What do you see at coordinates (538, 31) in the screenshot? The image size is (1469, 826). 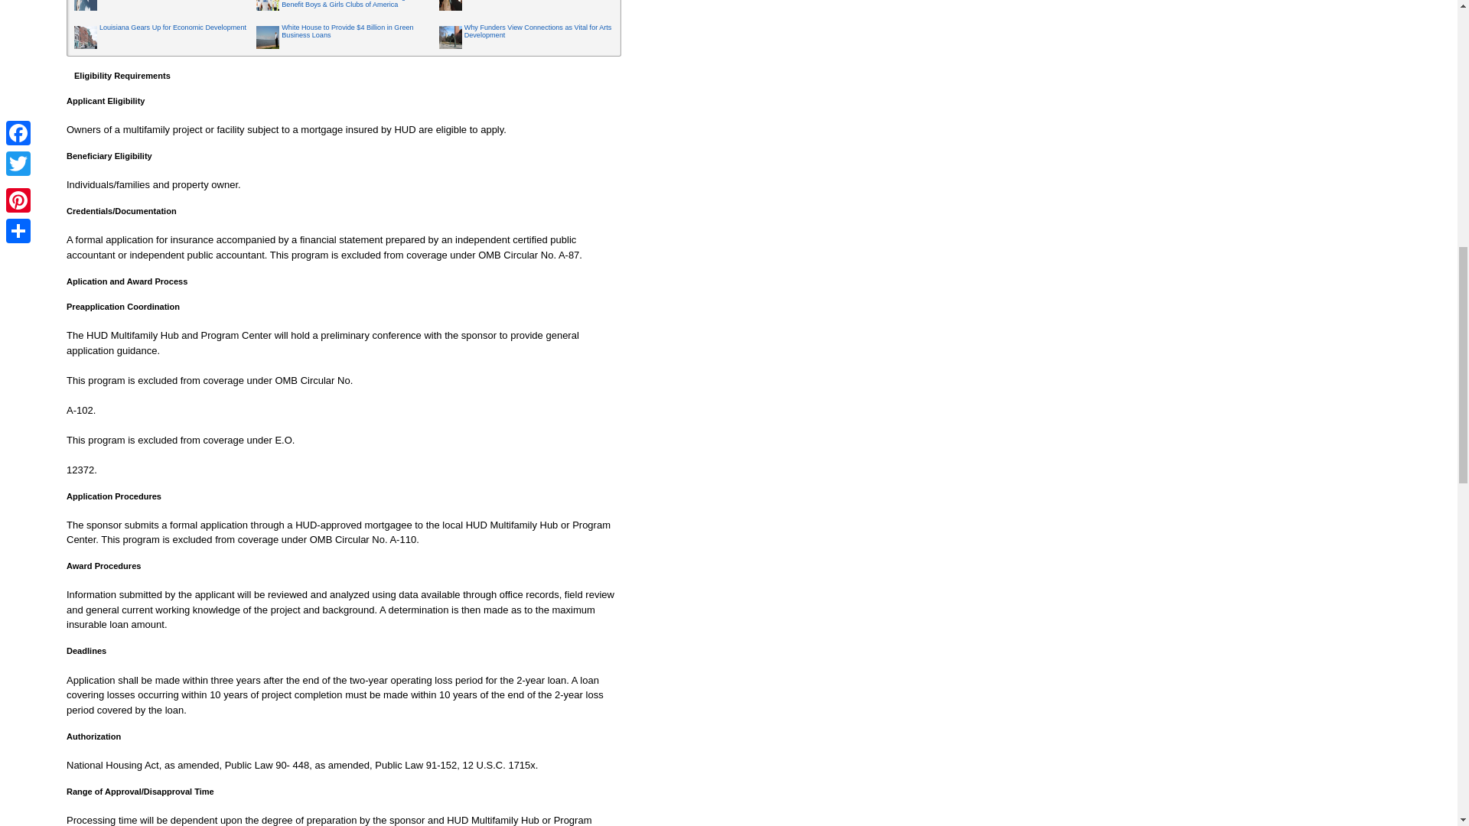 I see `Why Funders View Connections as Vital for Arts Development` at bounding box center [538, 31].